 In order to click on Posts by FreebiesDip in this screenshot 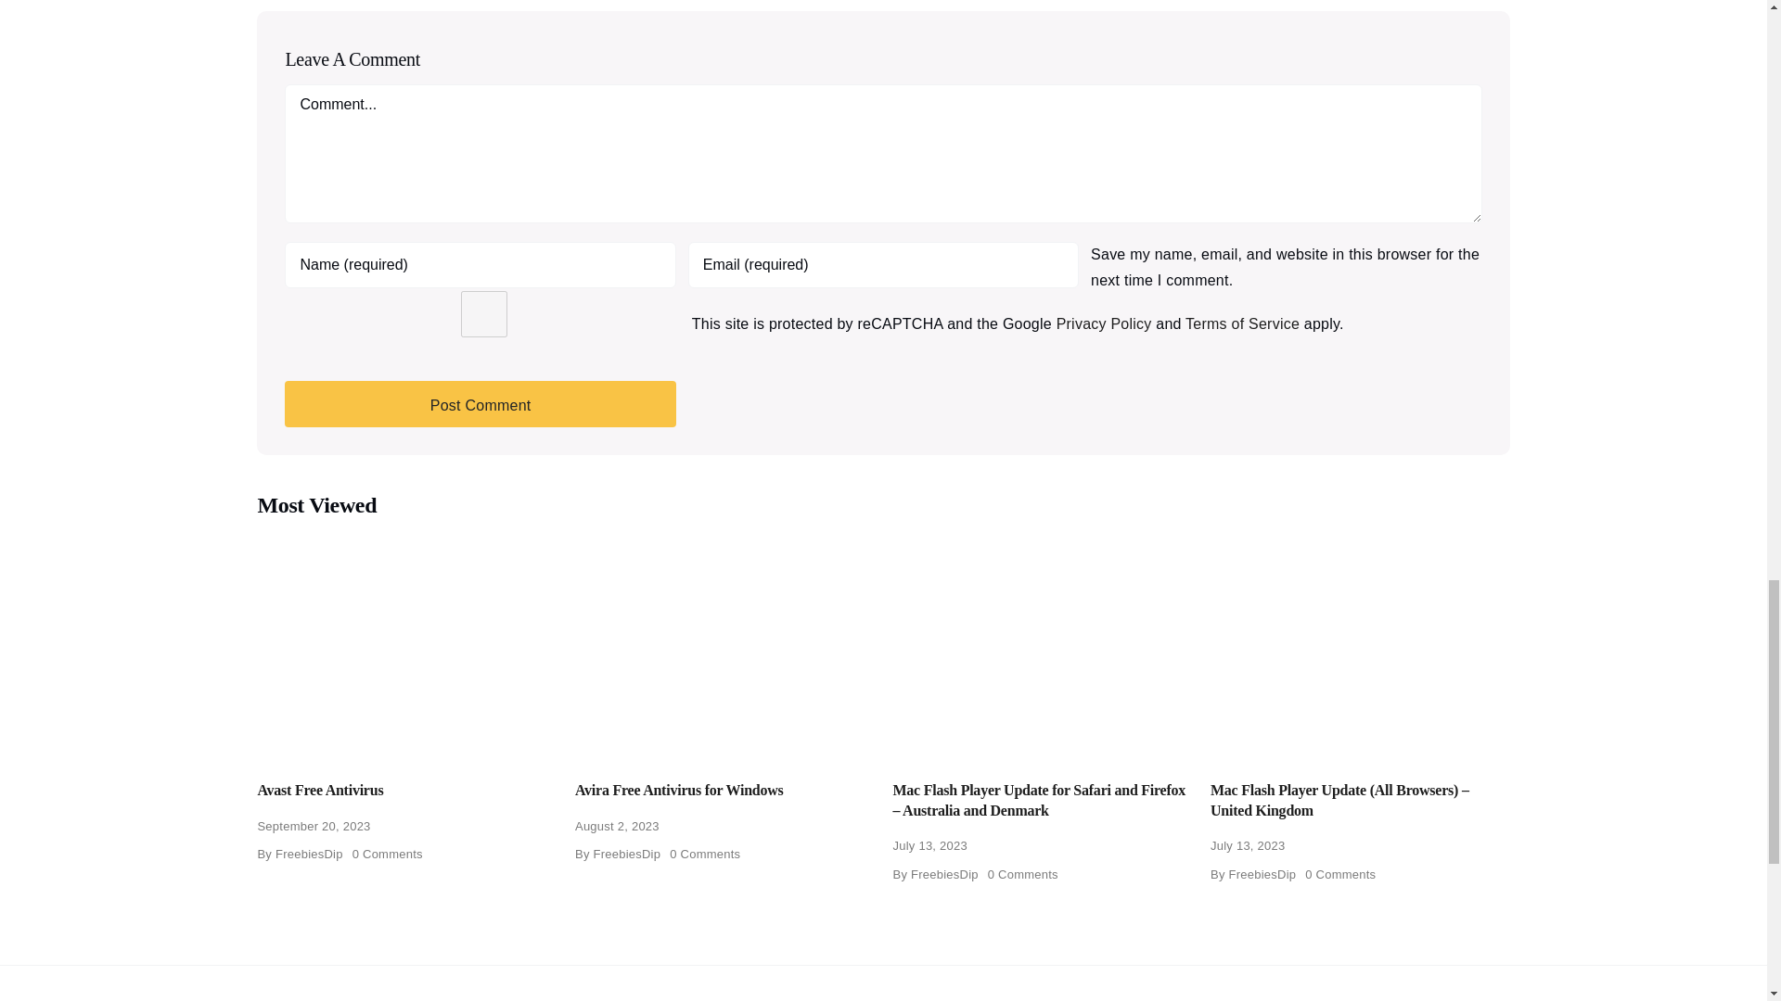, I will do `click(310, 853)`.